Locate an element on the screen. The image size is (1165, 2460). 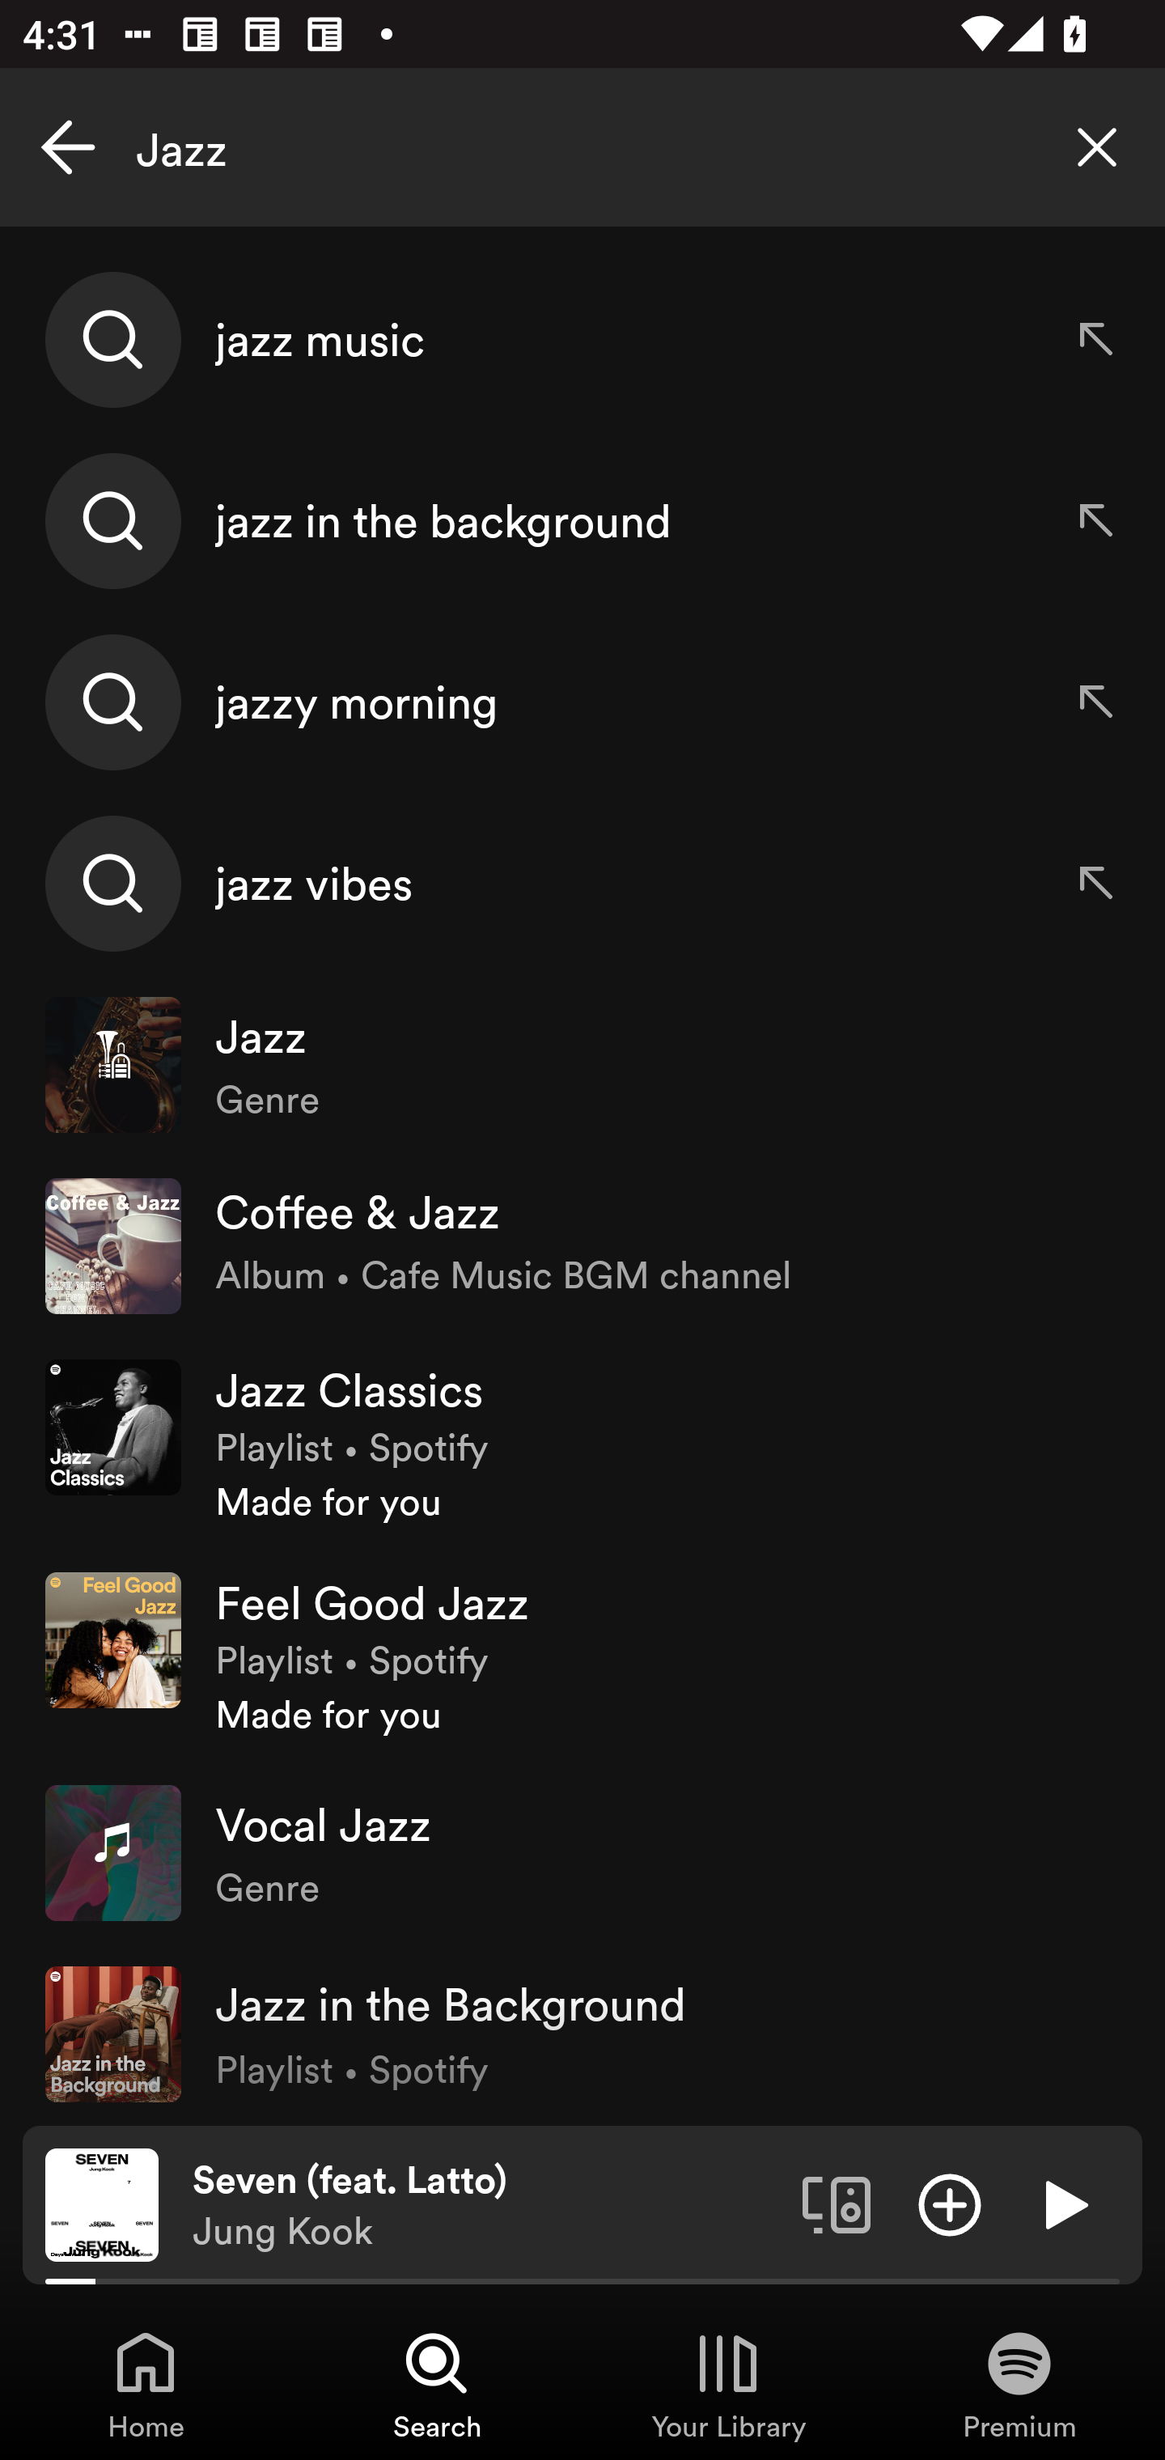
Add item is located at coordinates (950, 2203).